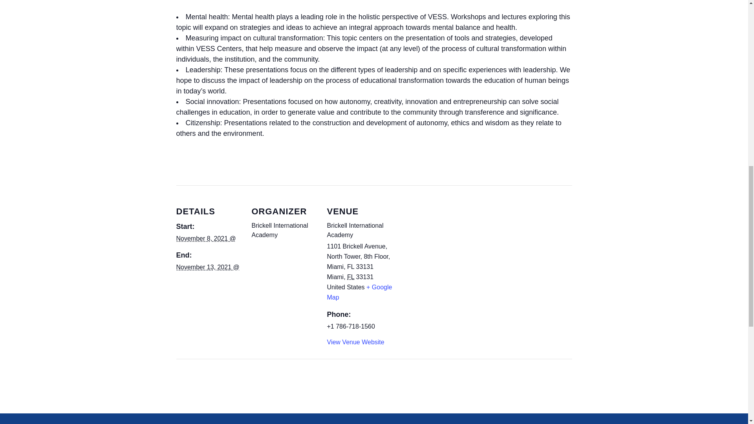  What do you see at coordinates (359, 292) in the screenshot?
I see `Click to view a Google Map` at bounding box center [359, 292].